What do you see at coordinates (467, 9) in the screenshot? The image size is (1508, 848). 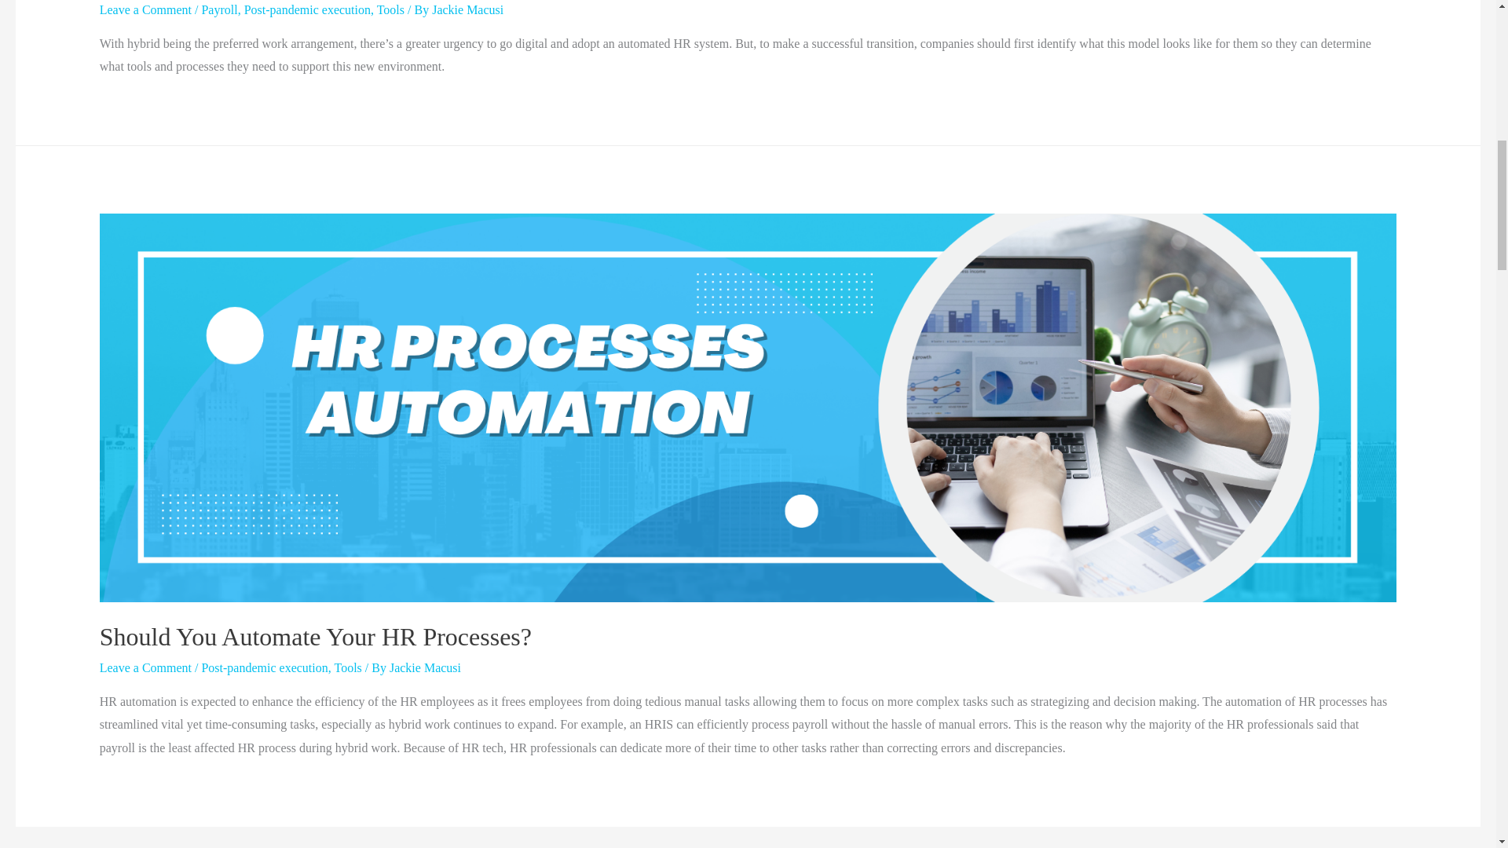 I see `View all posts by Jackie Macusi` at bounding box center [467, 9].